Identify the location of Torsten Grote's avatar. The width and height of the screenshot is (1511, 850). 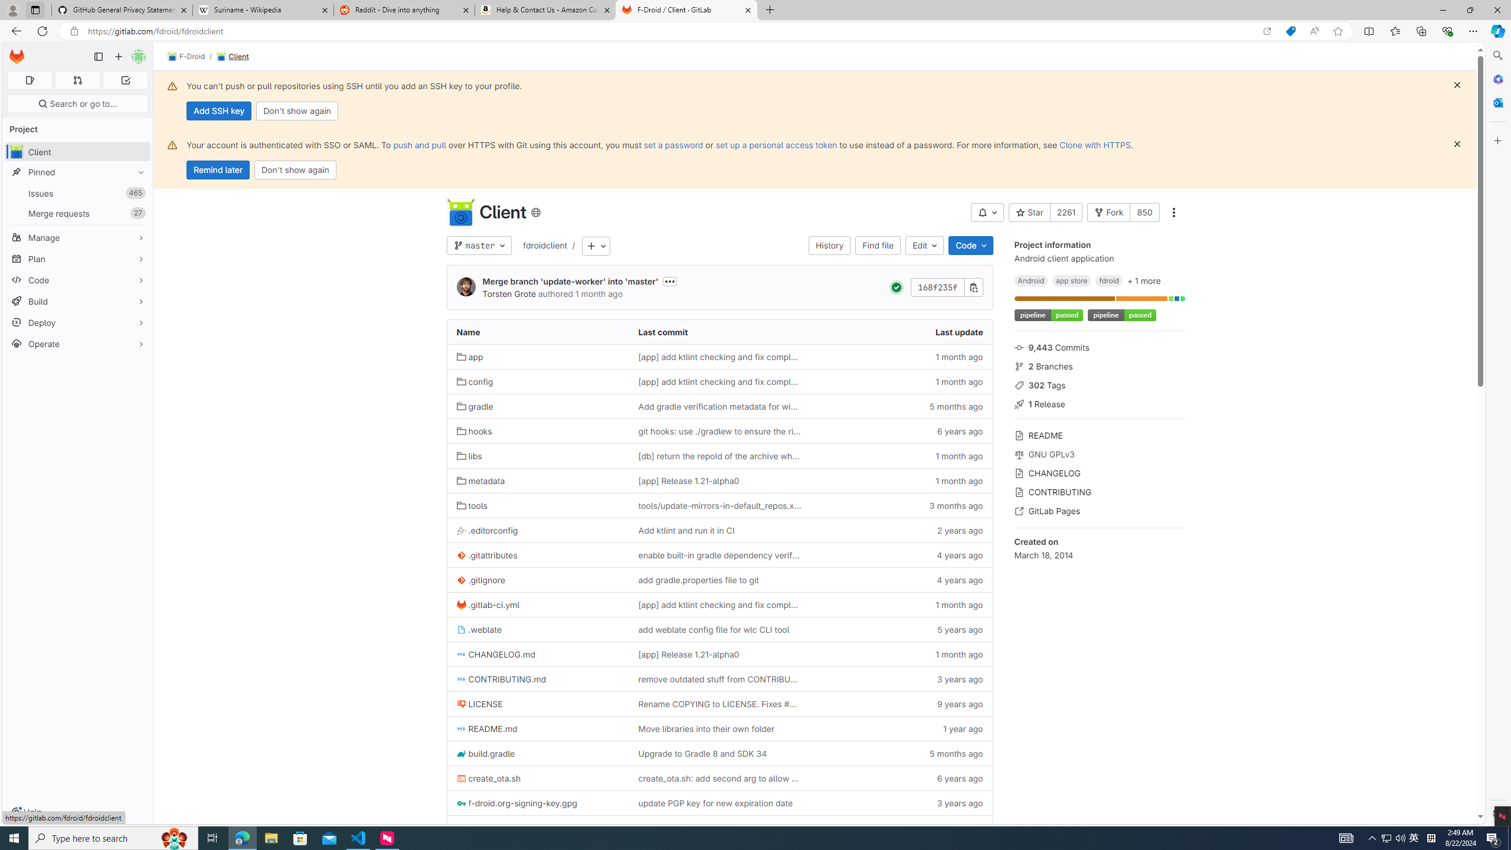
(466, 287).